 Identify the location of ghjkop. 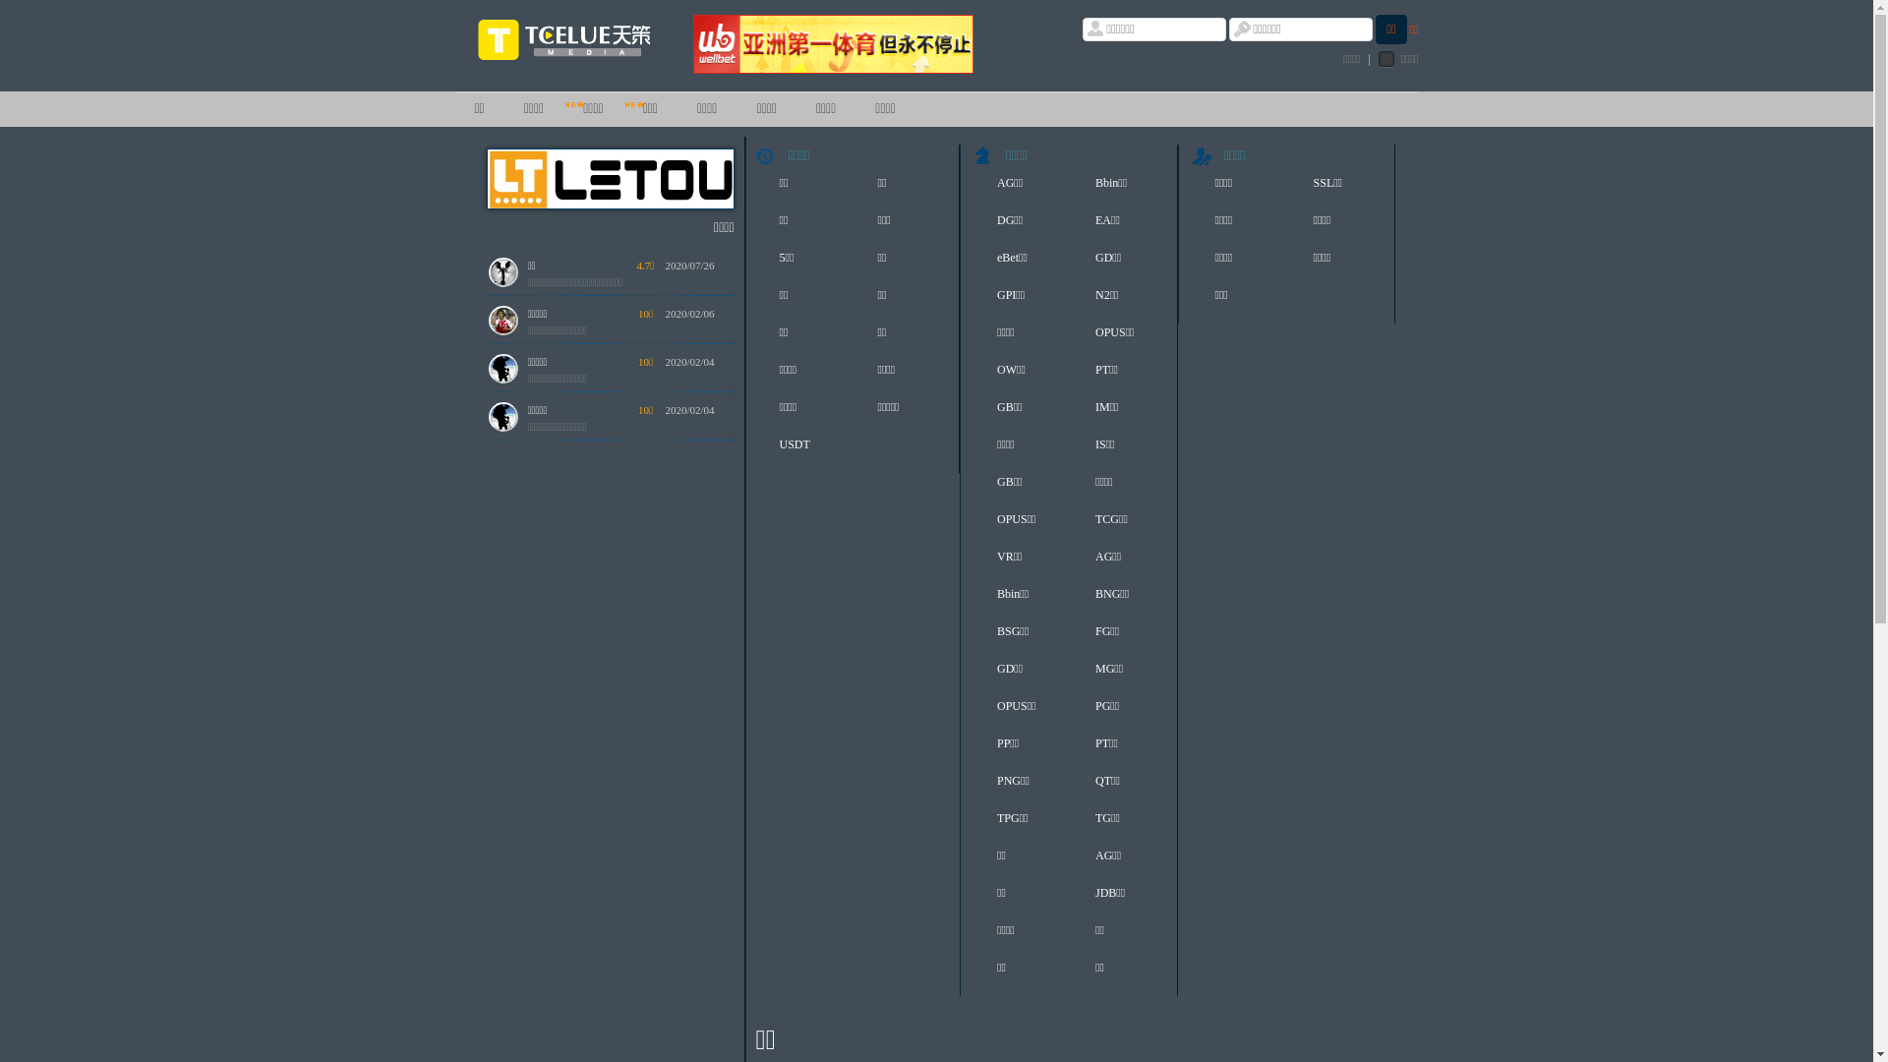
(543, 747).